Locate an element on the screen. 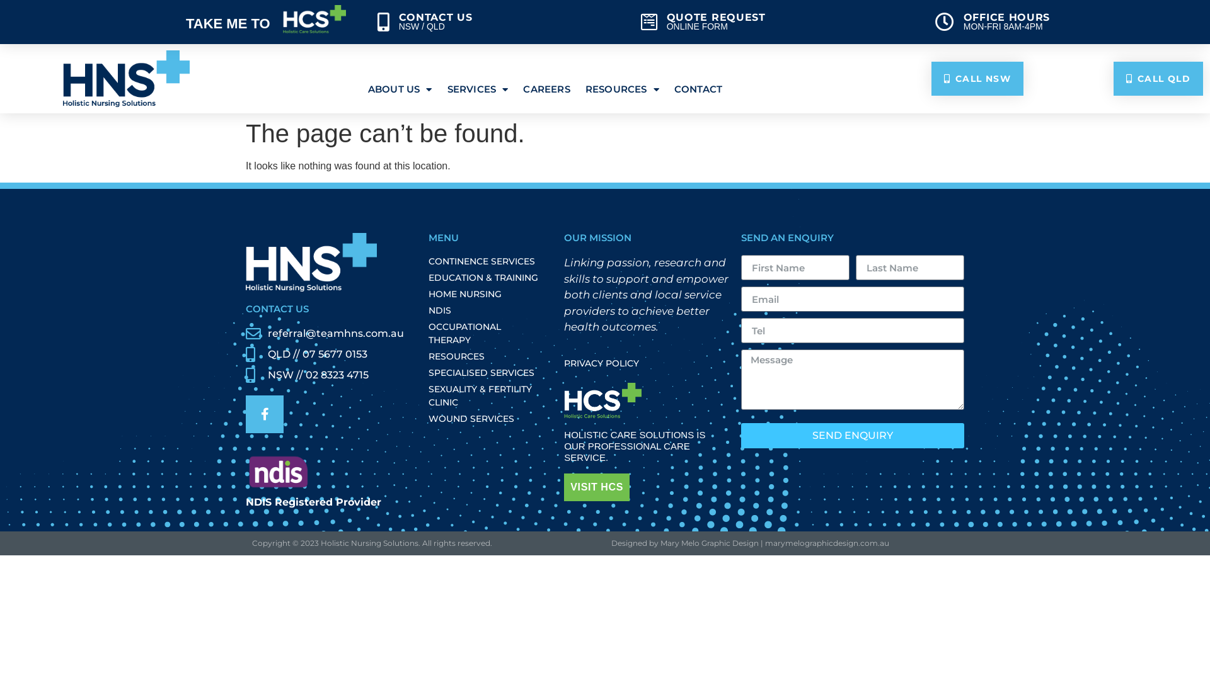 Image resolution: width=1210 pixels, height=680 pixels. RESOURCES is located at coordinates (487, 356).